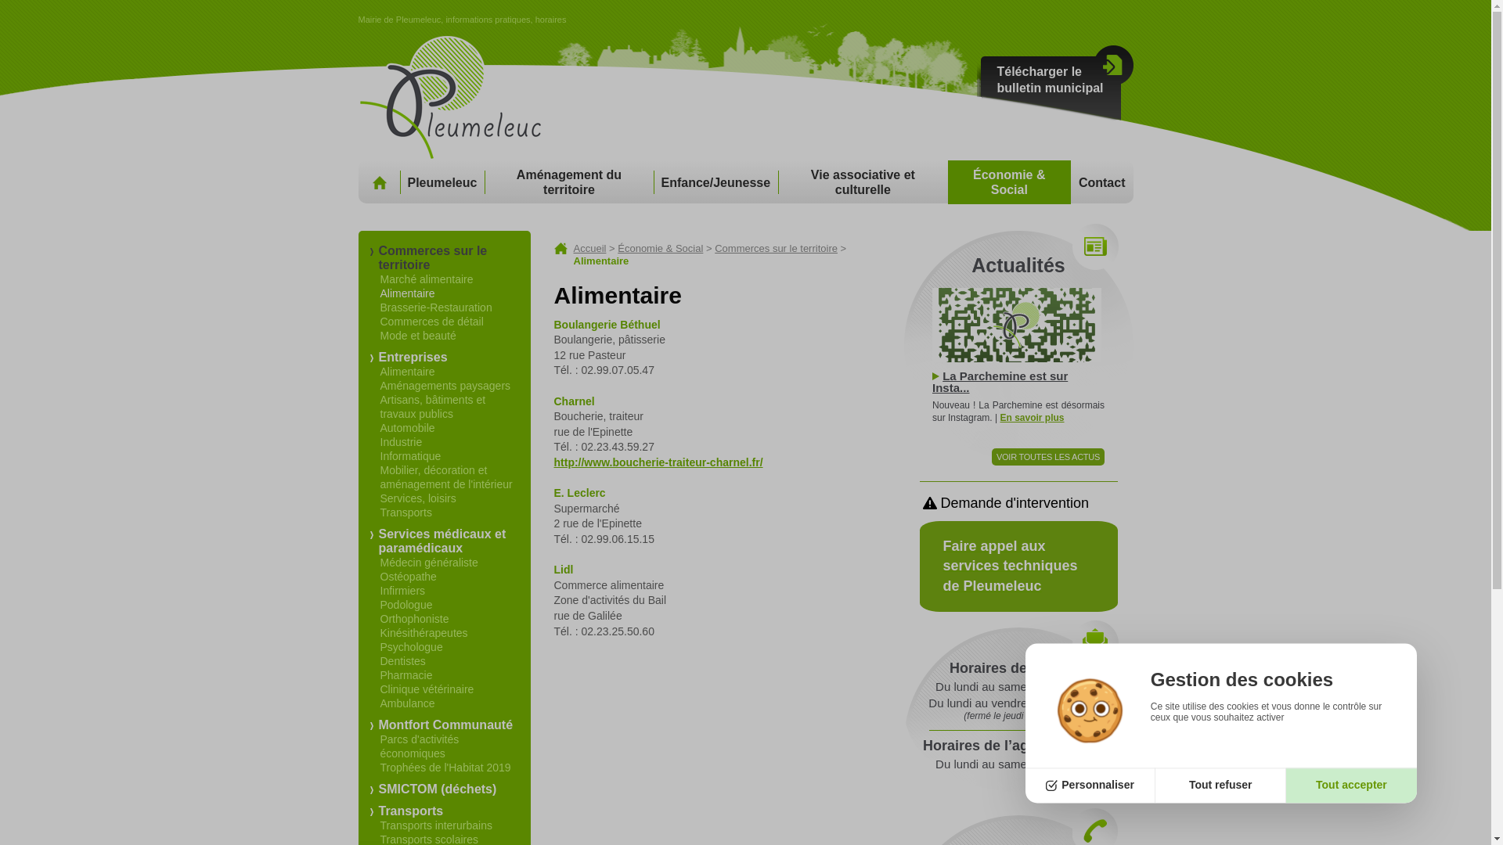 The height and width of the screenshot is (845, 1503). Describe the element at coordinates (411, 456) in the screenshot. I see `Informatique` at that location.